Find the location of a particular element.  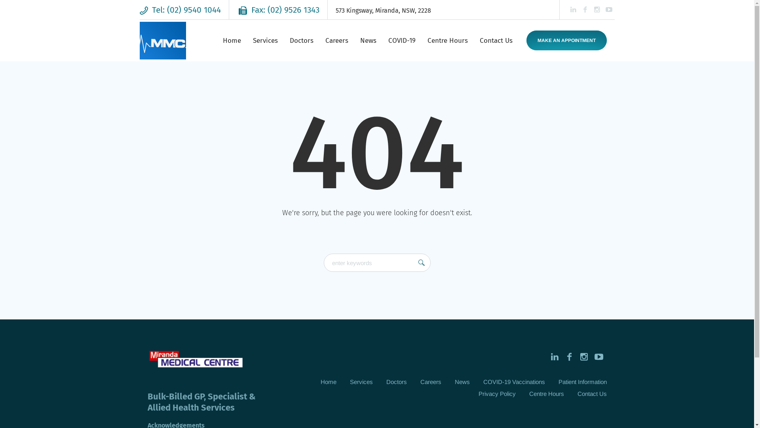

Tel: (02) 9540 1044 is located at coordinates (180, 10).